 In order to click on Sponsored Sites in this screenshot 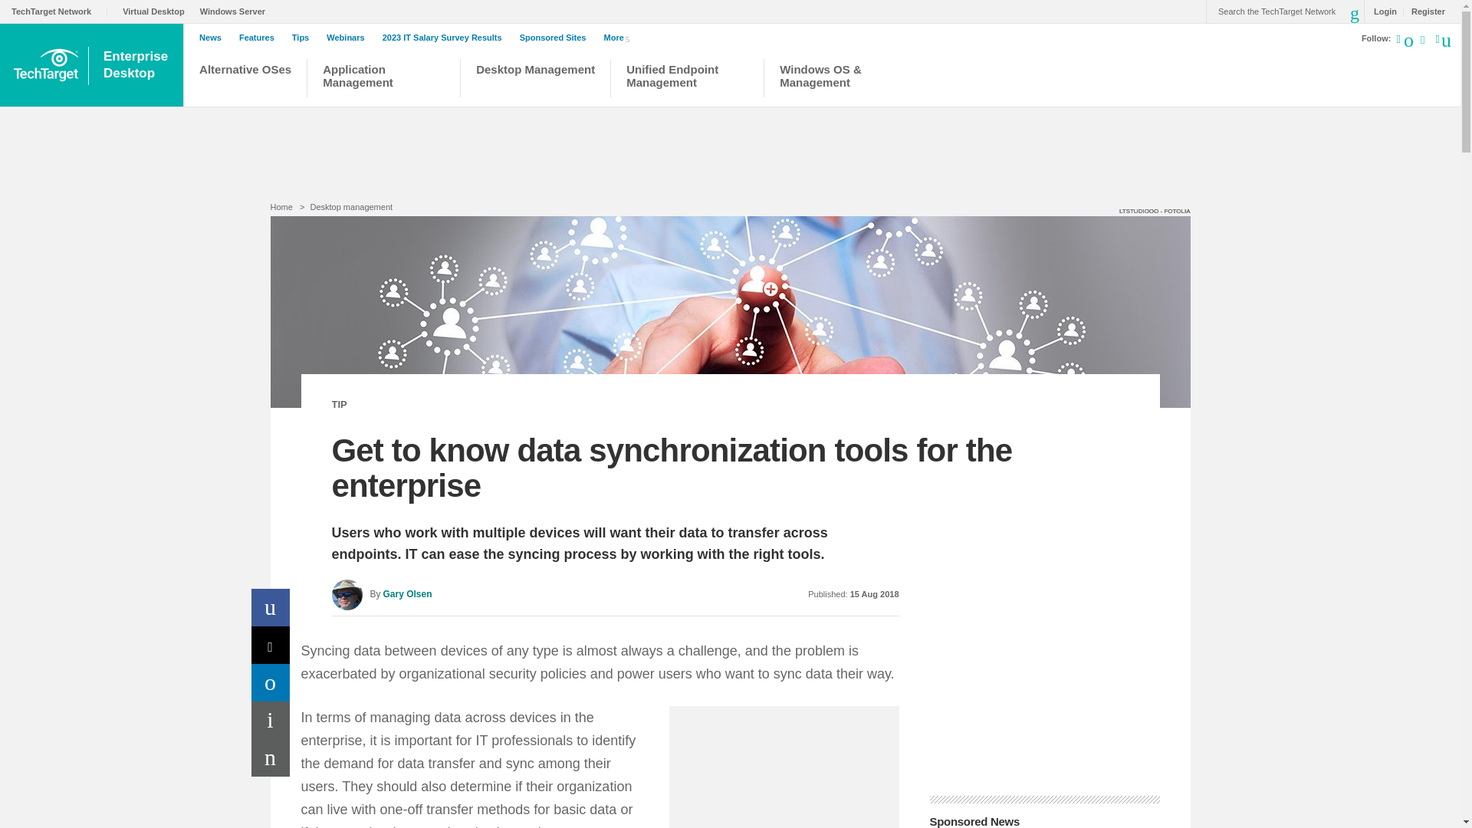, I will do `click(557, 38)`.